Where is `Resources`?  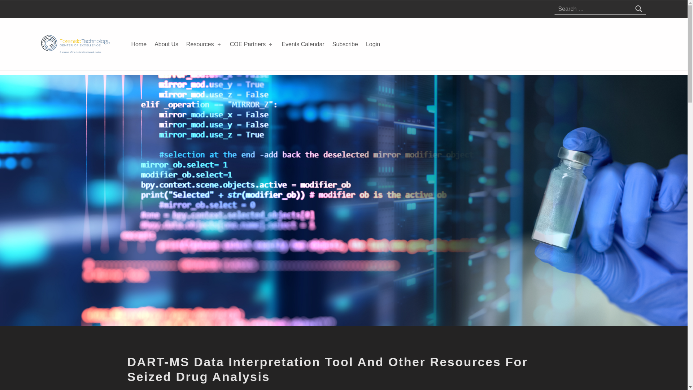 Resources is located at coordinates (204, 44).